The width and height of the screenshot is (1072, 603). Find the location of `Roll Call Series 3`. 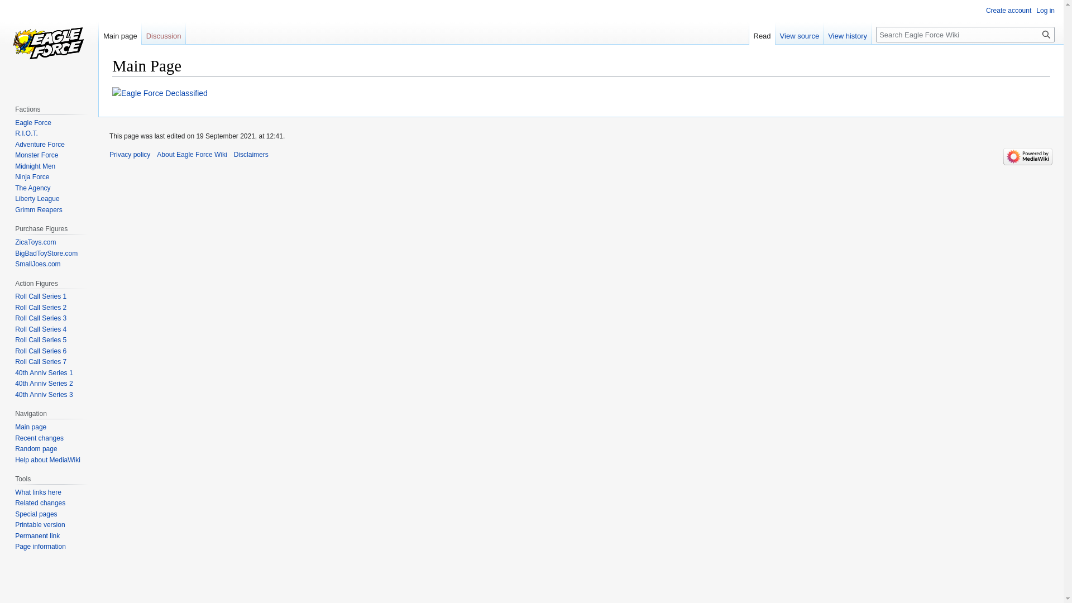

Roll Call Series 3 is located at coordinates (41, 318).